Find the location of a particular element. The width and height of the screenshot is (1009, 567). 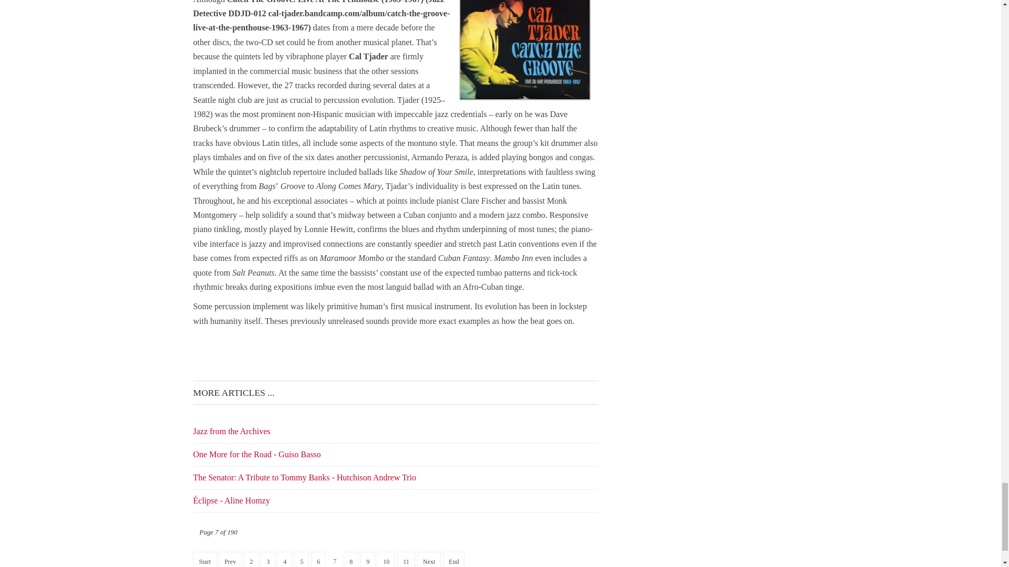

6 is located at coordinates (318, 559).